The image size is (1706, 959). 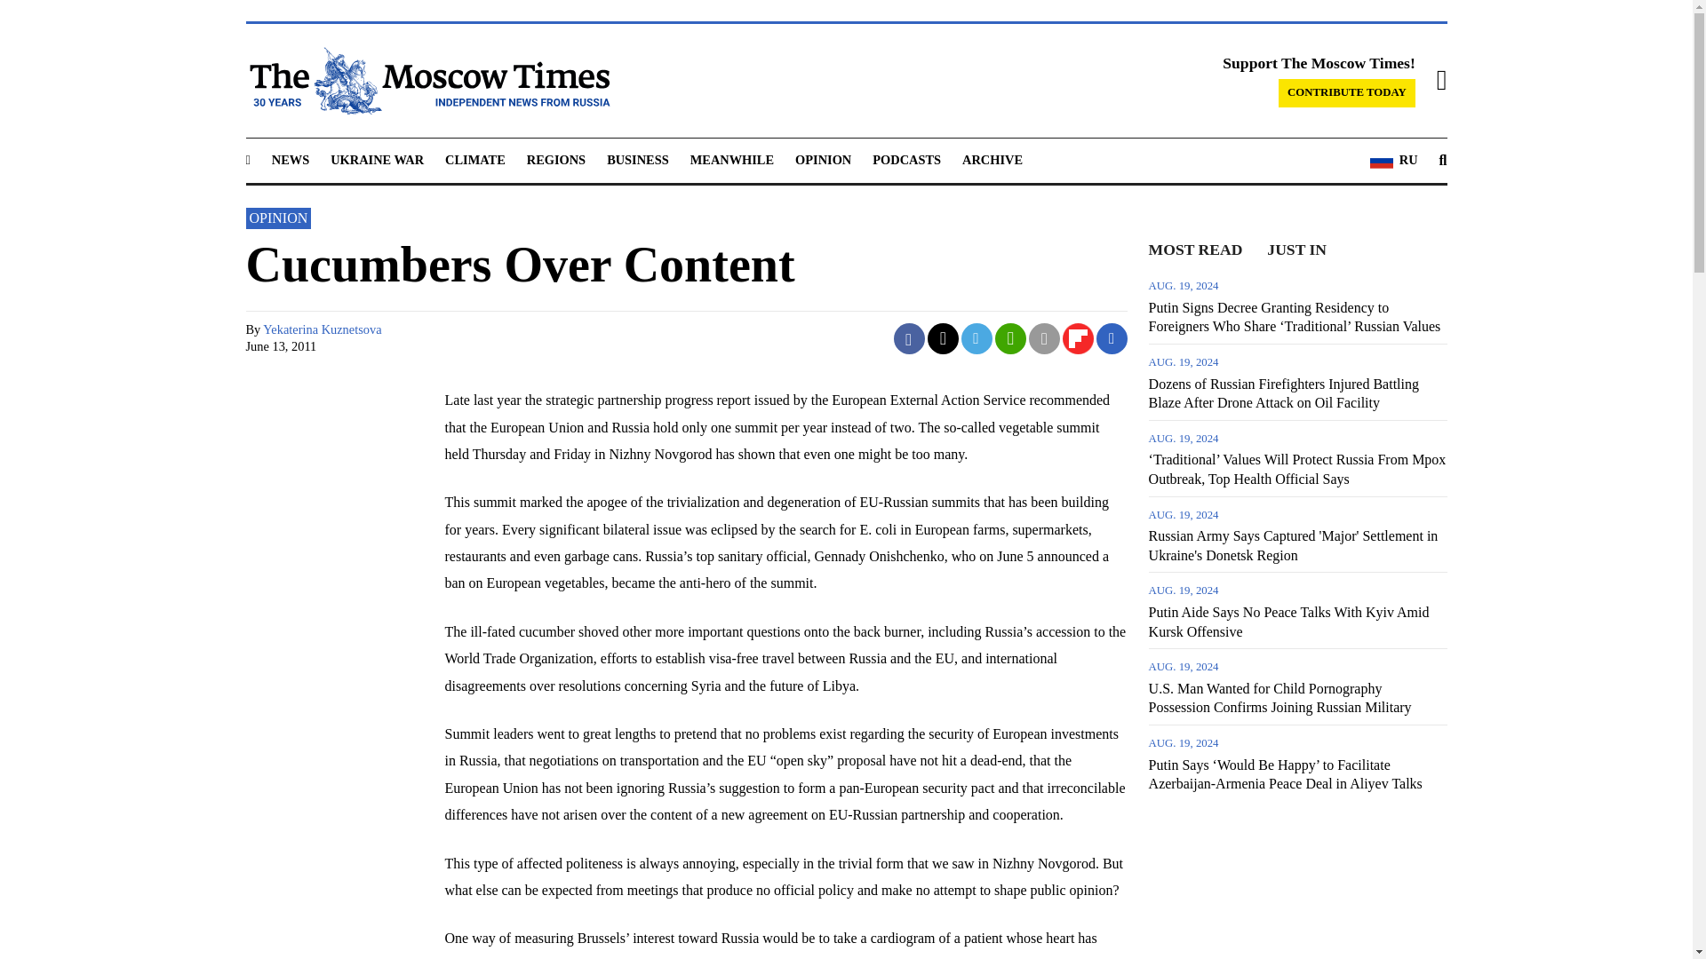 I want to click on Share on Telegram, so click(x=977, y=337).